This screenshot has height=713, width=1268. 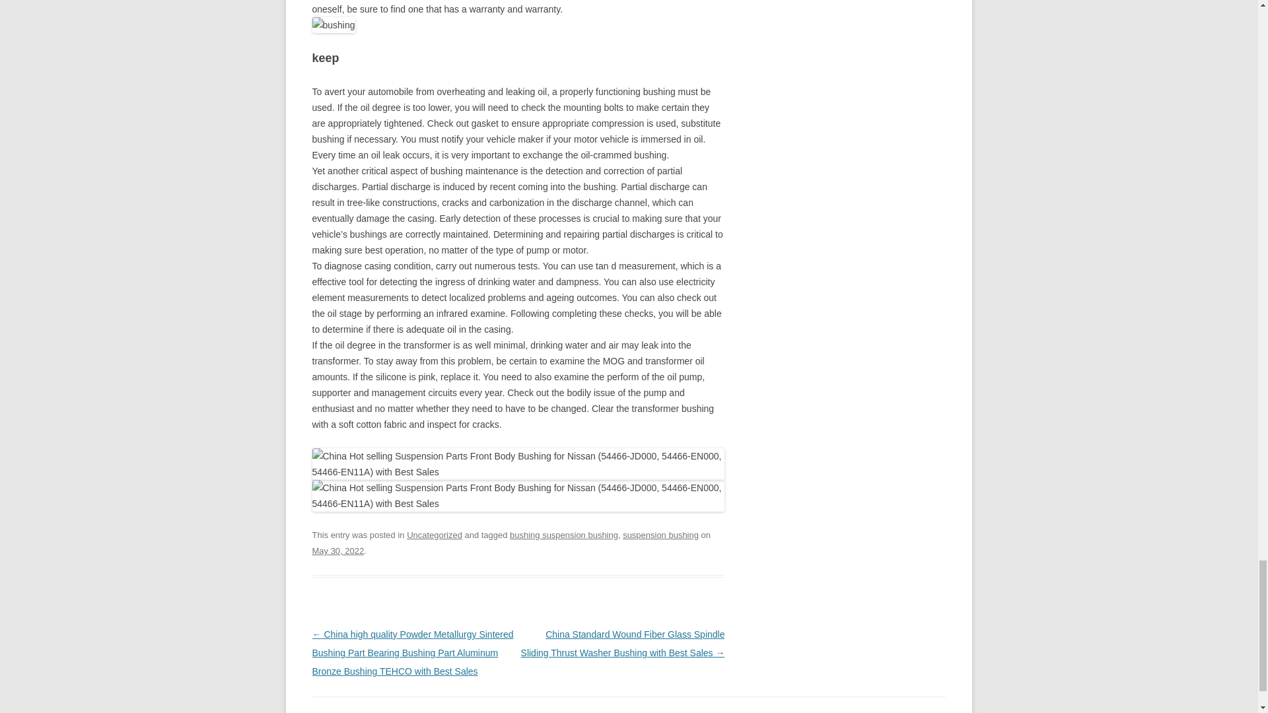 I want to click on suspension bushing, so click(x=660, y=535).